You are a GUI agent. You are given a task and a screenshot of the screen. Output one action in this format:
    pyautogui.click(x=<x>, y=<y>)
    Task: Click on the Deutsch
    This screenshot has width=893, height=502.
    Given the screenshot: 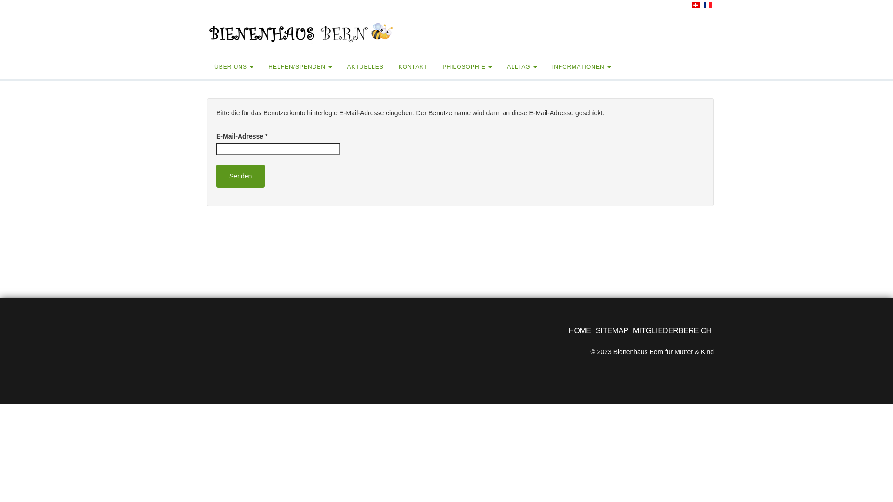 What is the action you would take?
    pyautogui.click(x=696, y=5)
    